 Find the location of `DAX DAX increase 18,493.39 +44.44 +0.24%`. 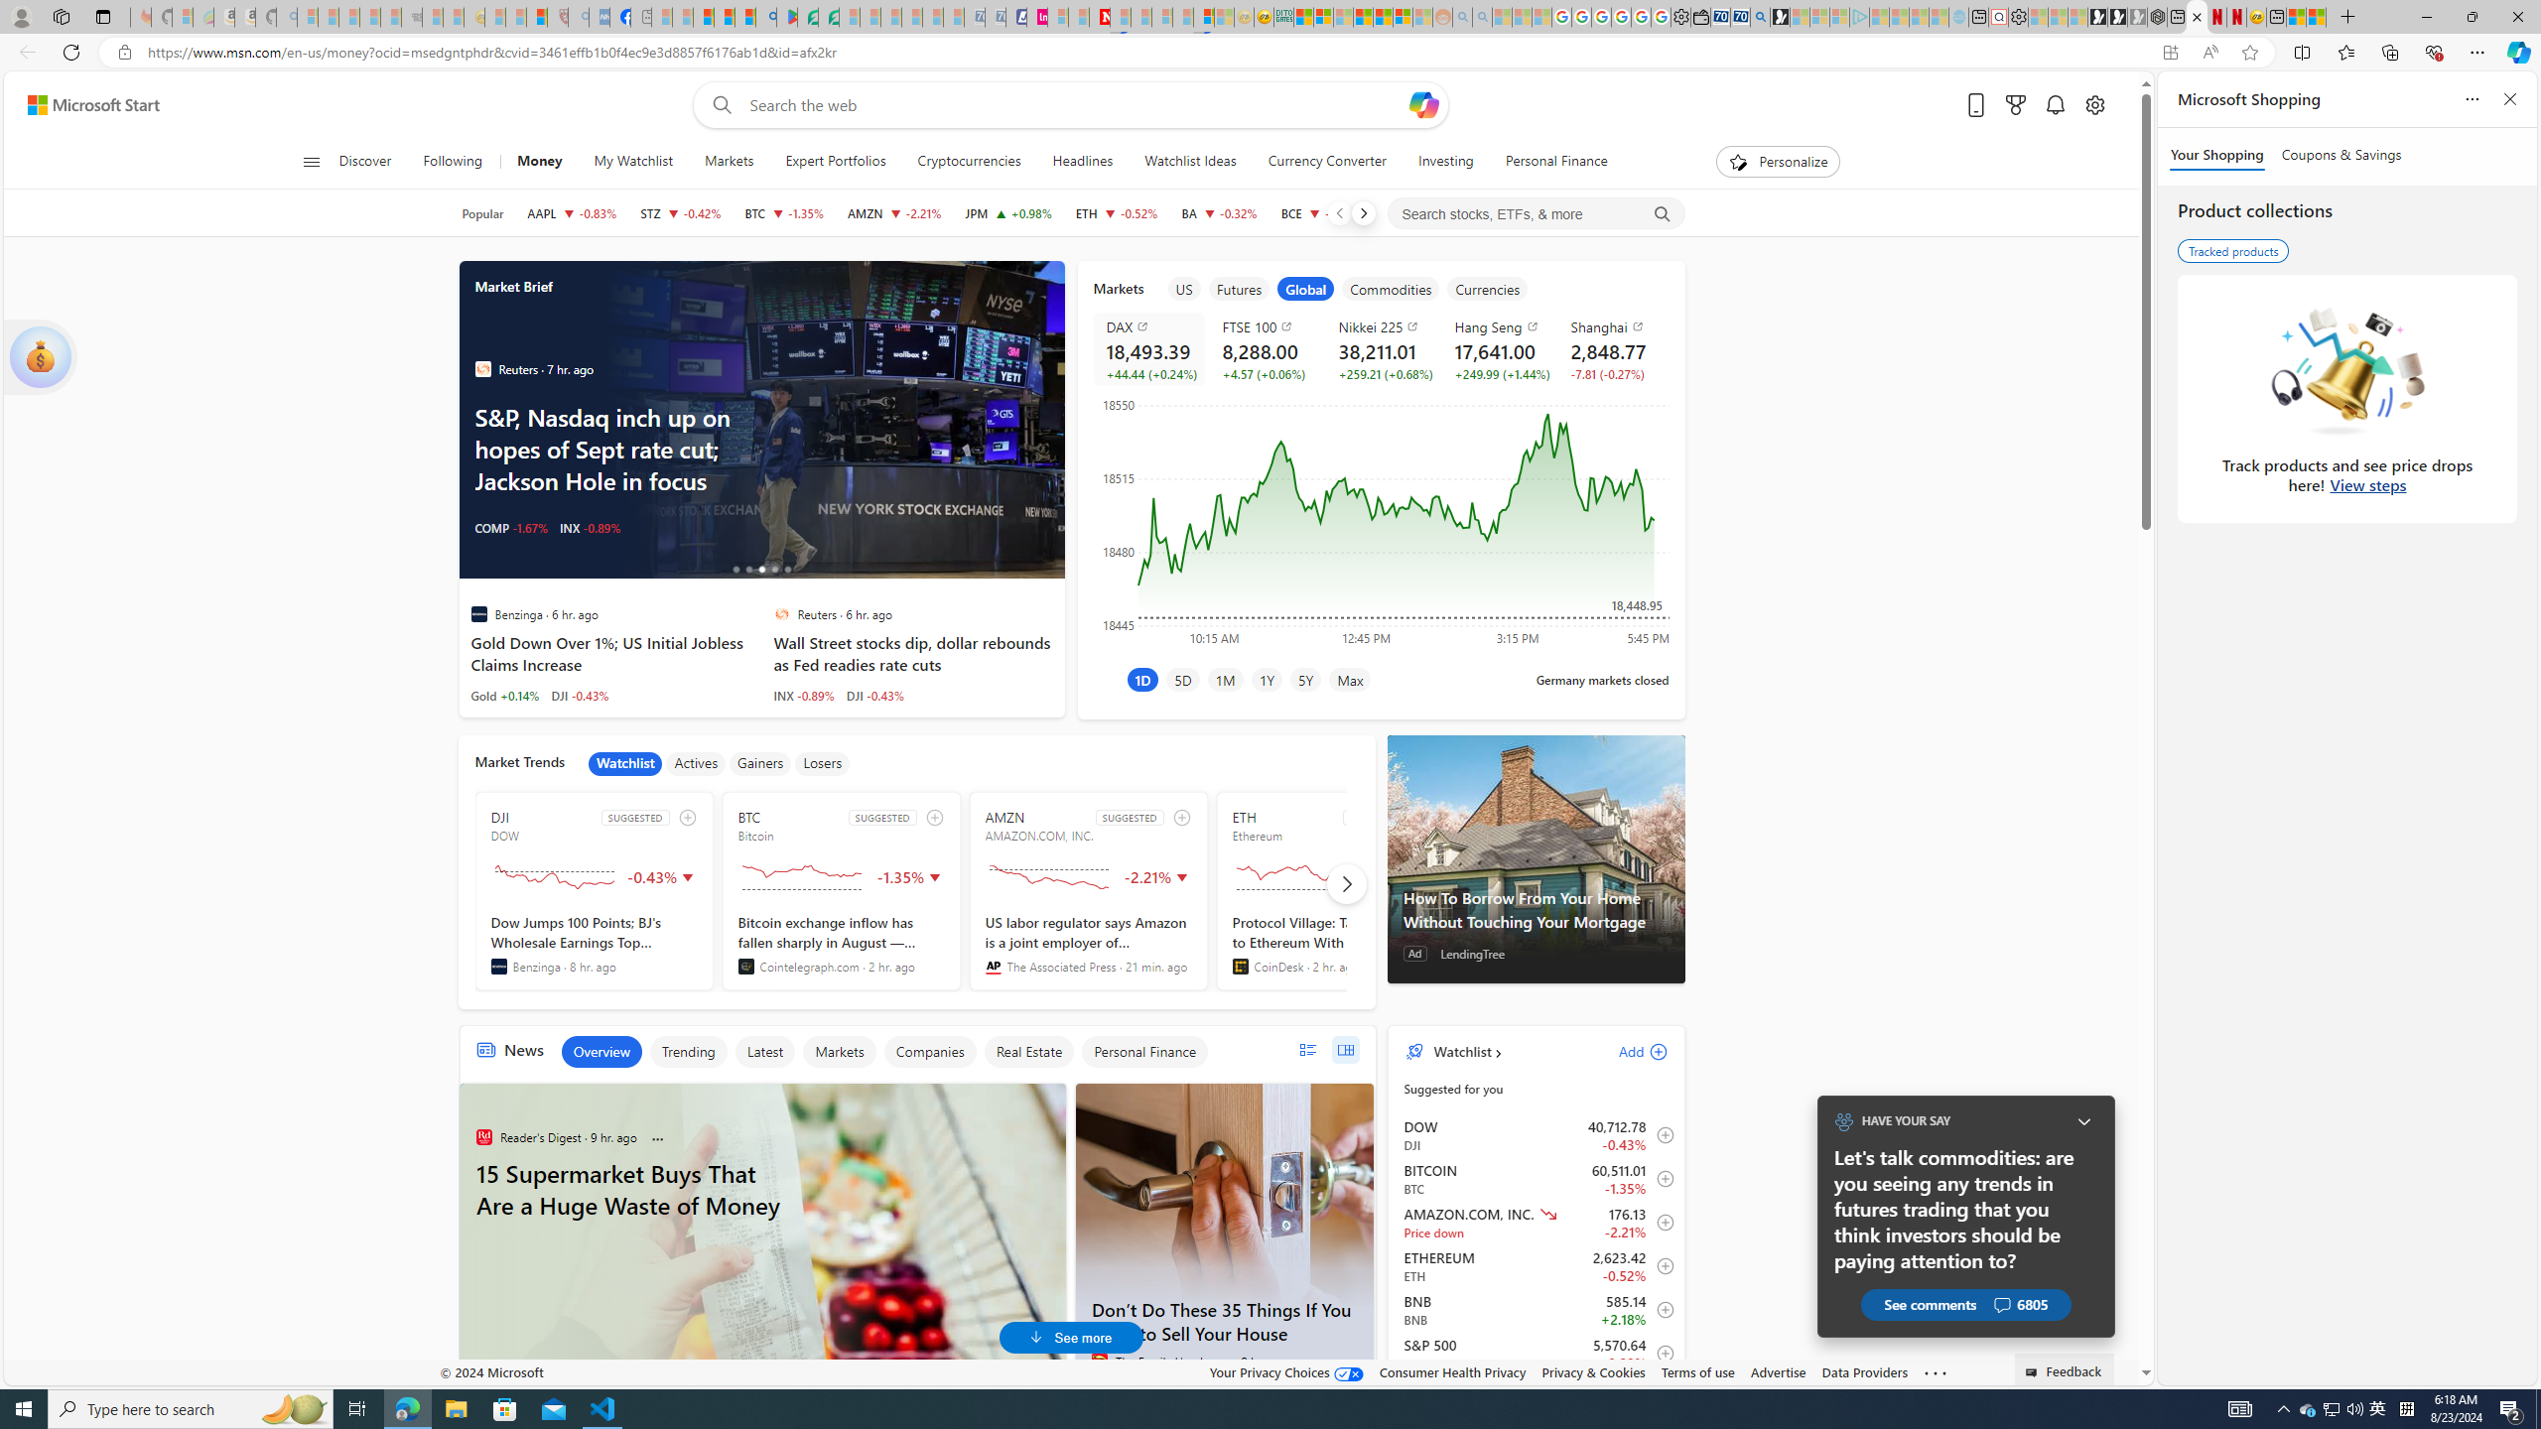

DAX DAX increase 18,493.39 +44.44 +0.24% is located at coordinates (1147, 349).